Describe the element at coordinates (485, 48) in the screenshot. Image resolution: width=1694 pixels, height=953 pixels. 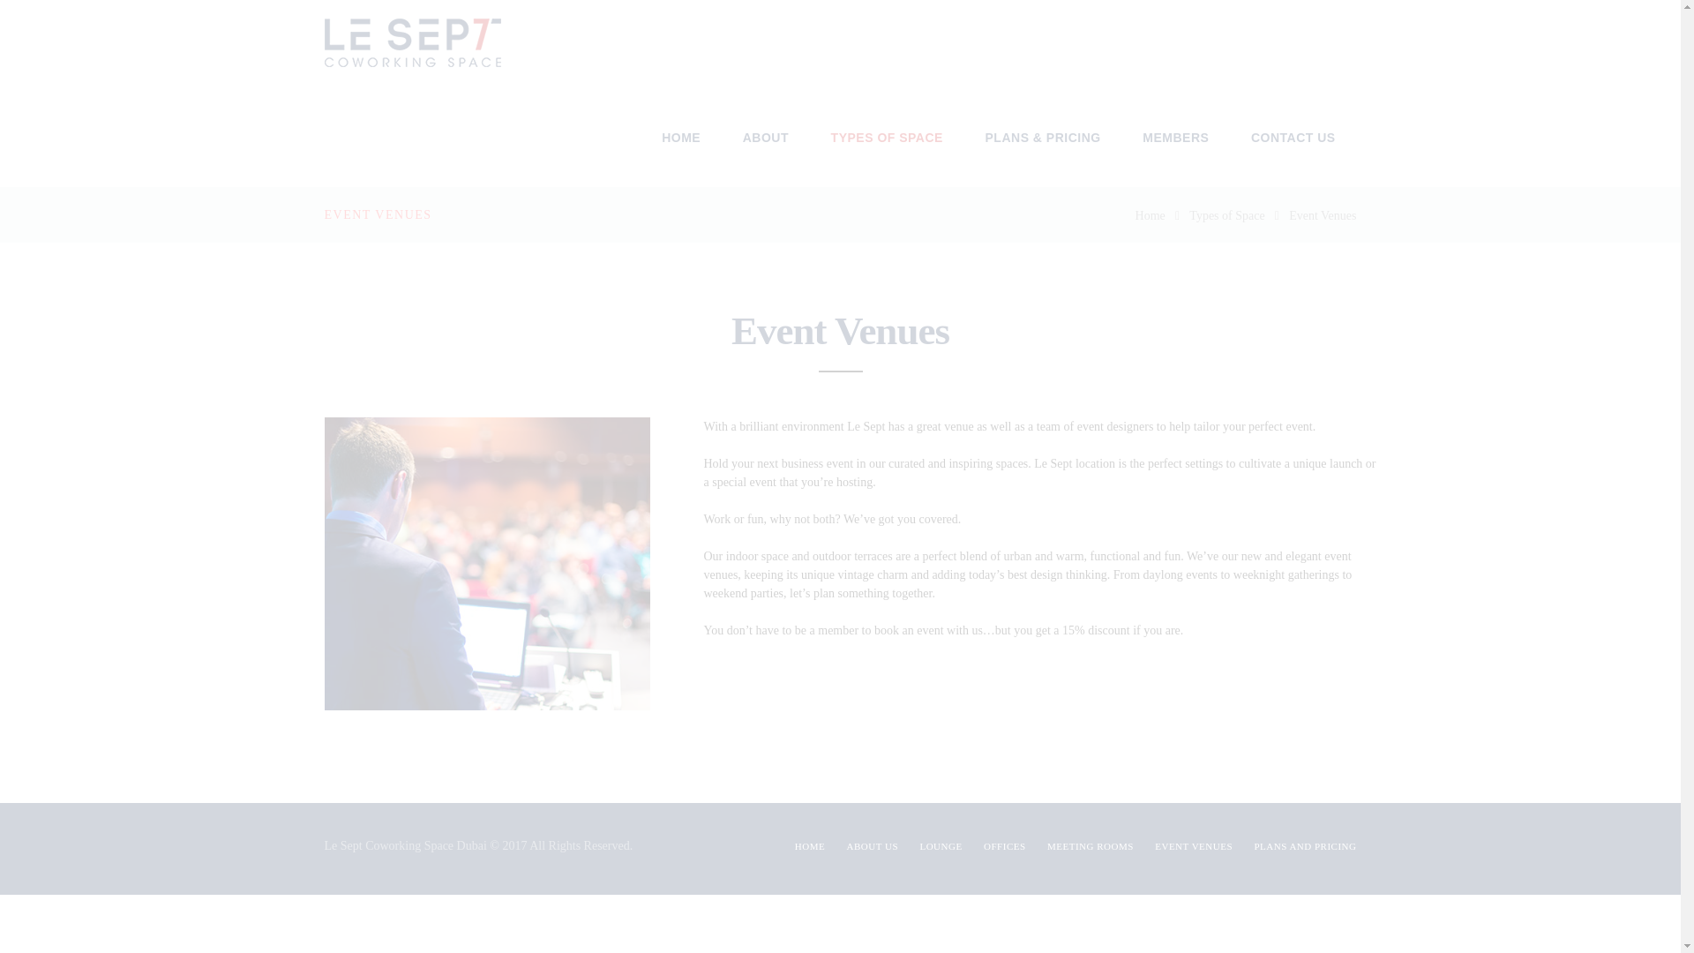
I see `Growth Accelerator` at that location.